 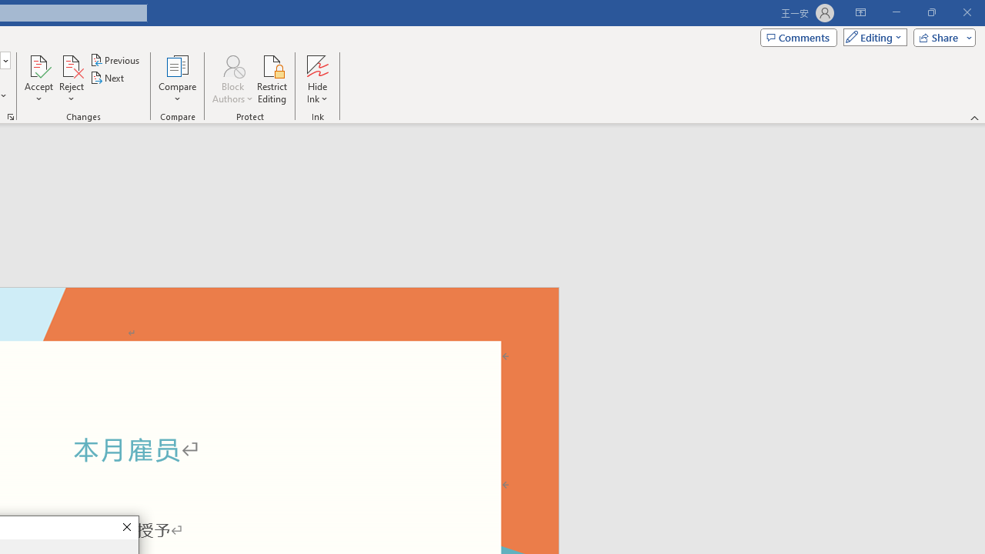 What do you see at coordinates (108, 78) in the screenshot?
I see `Next` at bounding box center [108, 78].